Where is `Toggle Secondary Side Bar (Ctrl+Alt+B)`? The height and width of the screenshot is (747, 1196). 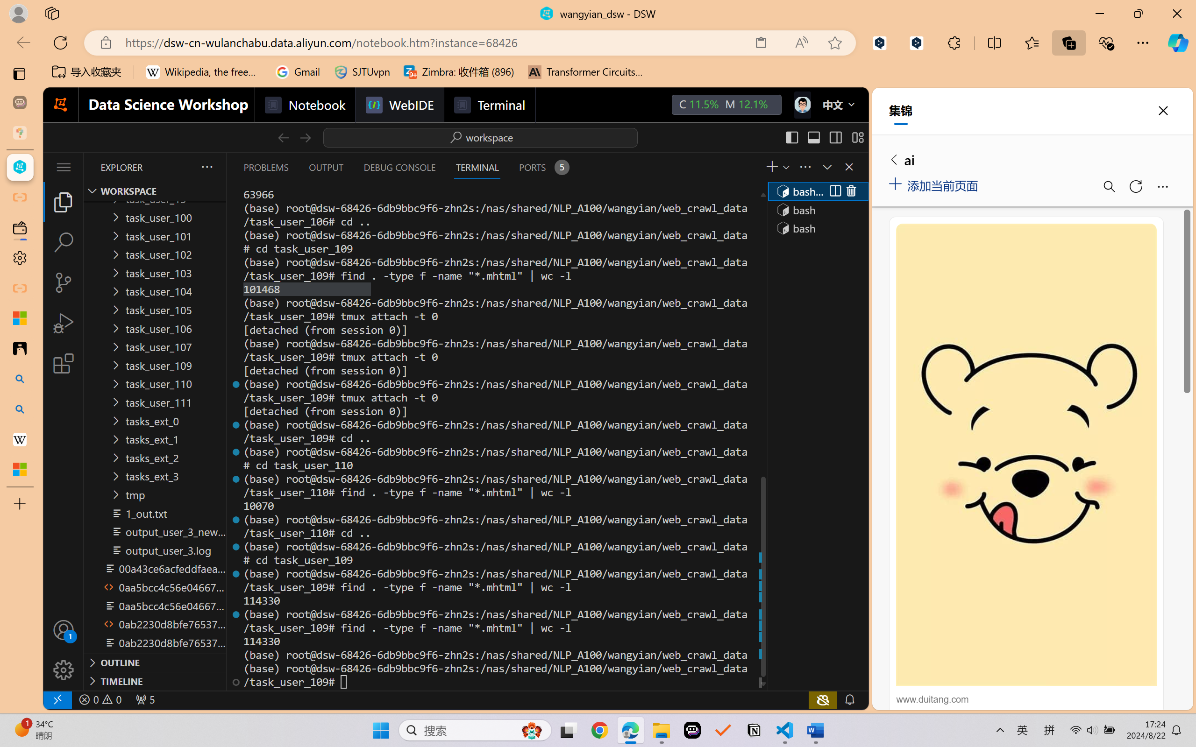 Toggle Secondary Side Bar (Ctrl+Alt+B) is located at coordinates (834, 137).